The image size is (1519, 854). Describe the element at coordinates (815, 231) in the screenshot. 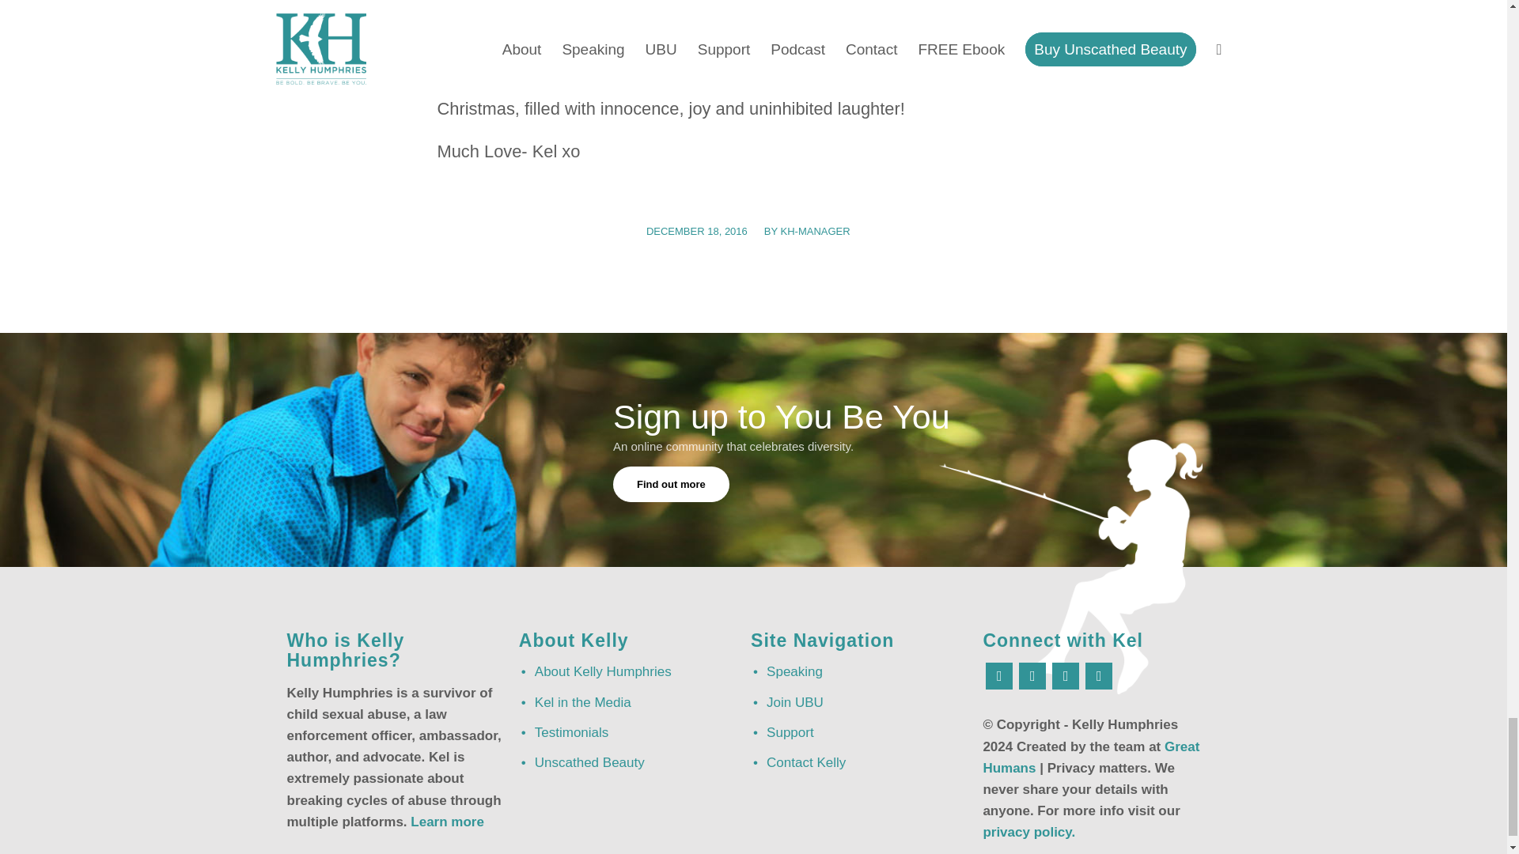

I see `KH-MANAGER` at that location.